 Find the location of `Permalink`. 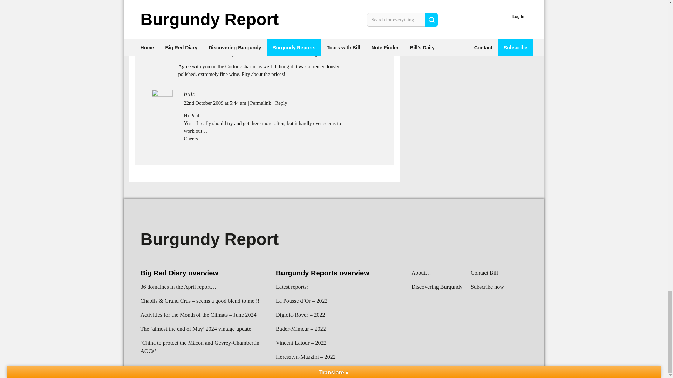

Permalink is located at coordinates (255, 18).